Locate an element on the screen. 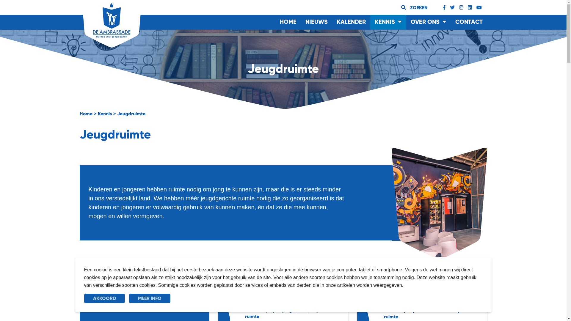 The image size is (571, 321). OVER ONS is located at coordinates (429, 22).